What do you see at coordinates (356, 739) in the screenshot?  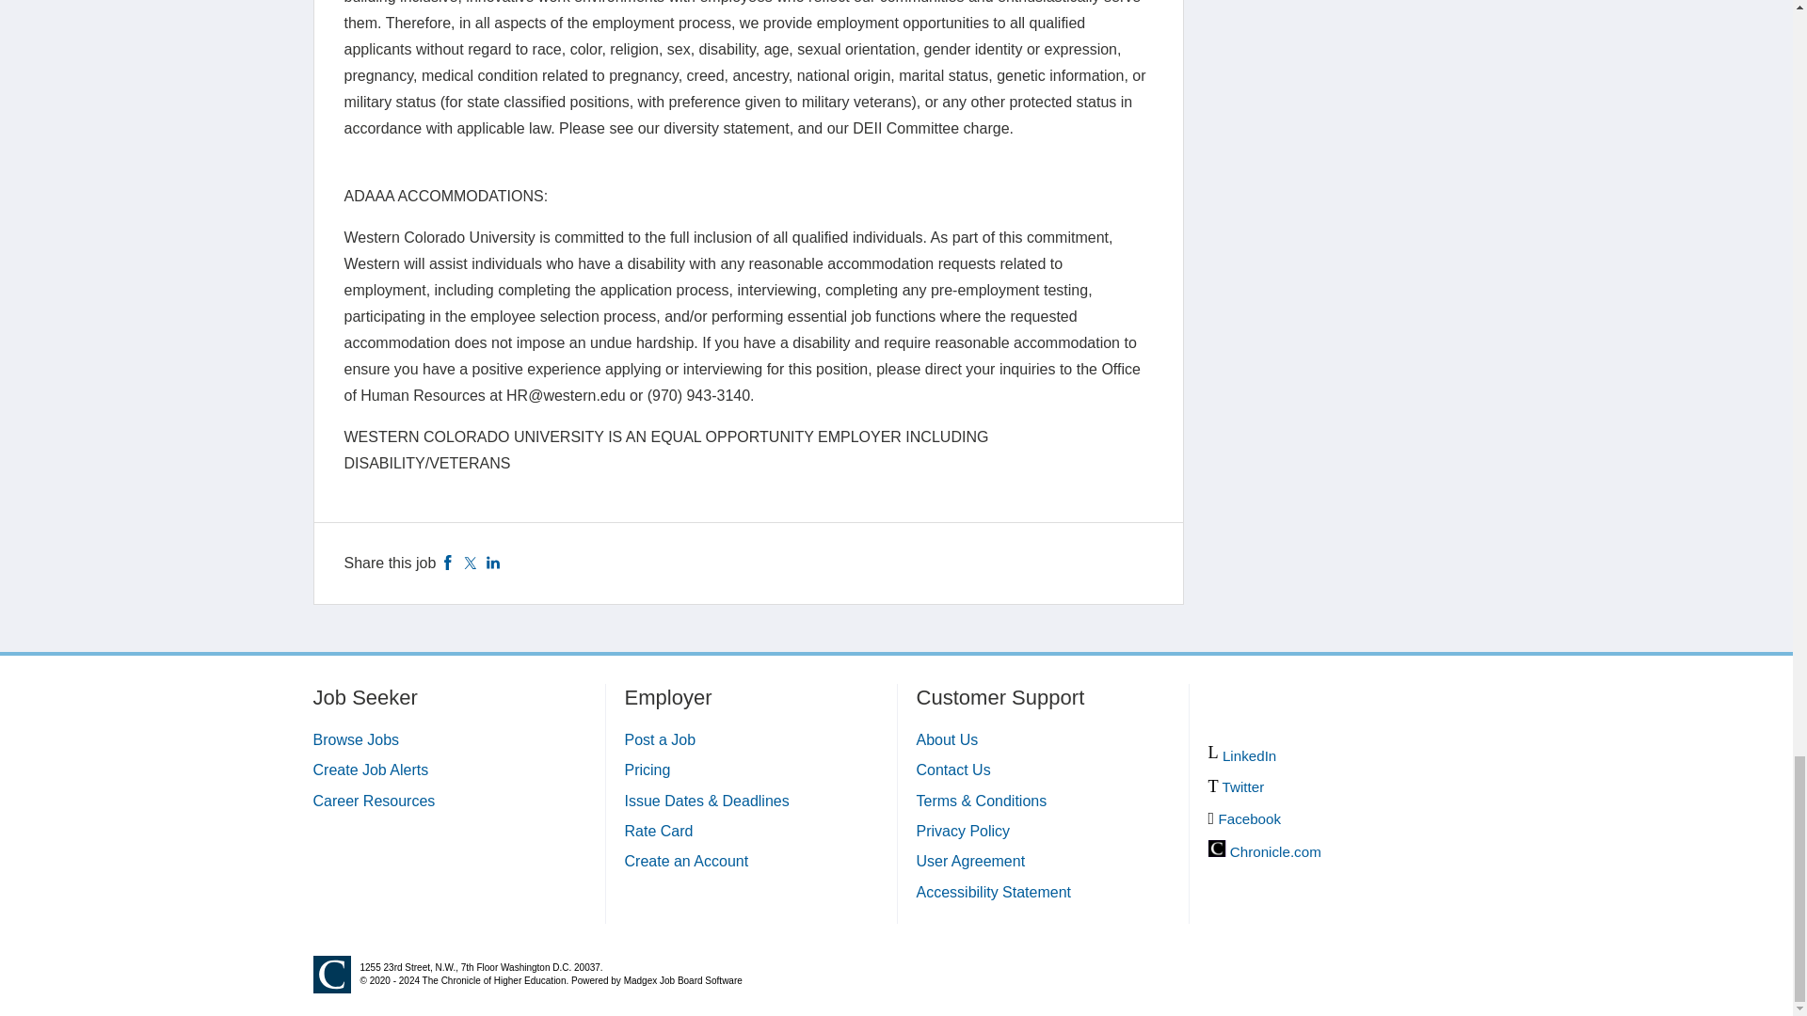 I see `Browse Jobs` at bounding box center [356, 739].